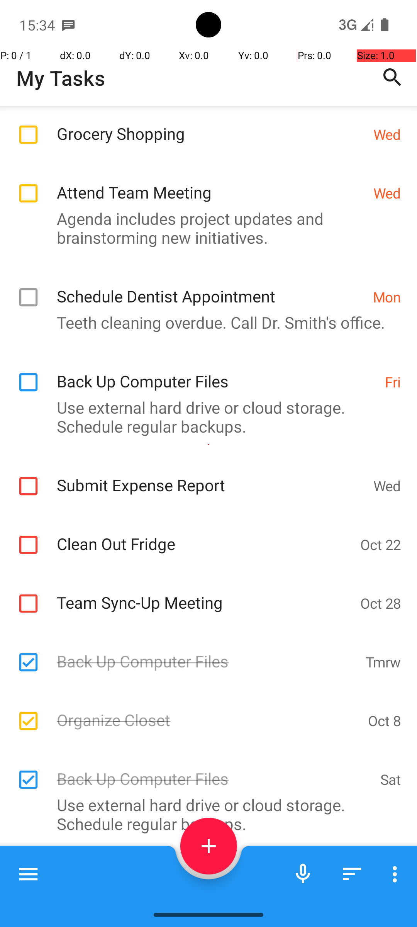 This screenshot has height=927, width=417. Describe the element at coordinates (381, 545) in the screenshot. I see `Oct 22` at that location.